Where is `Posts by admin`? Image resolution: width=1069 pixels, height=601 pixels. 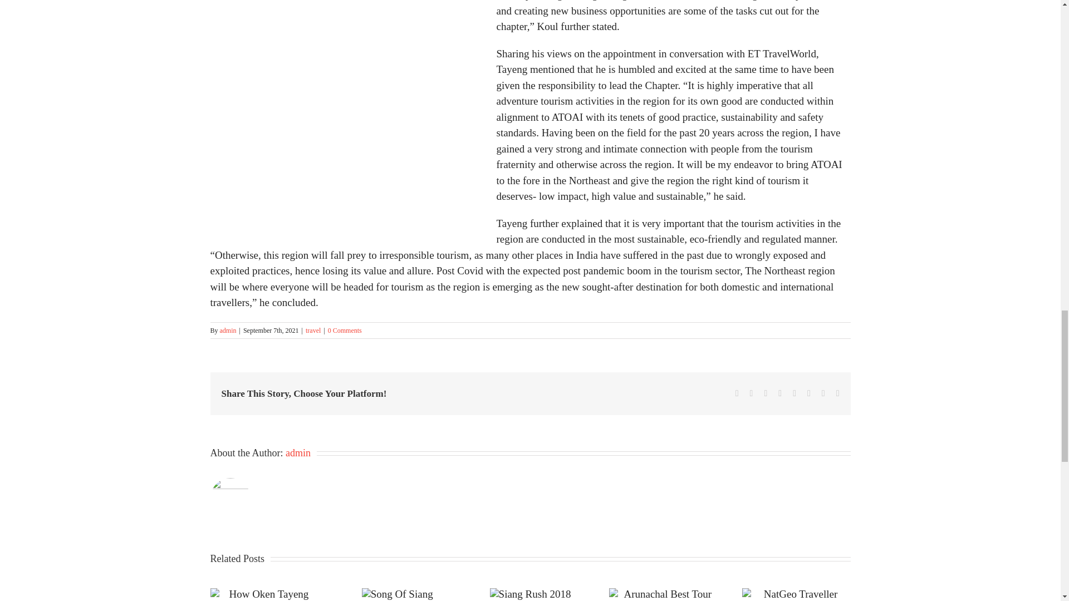
Posts by admin is located at coordinates (298, 453).